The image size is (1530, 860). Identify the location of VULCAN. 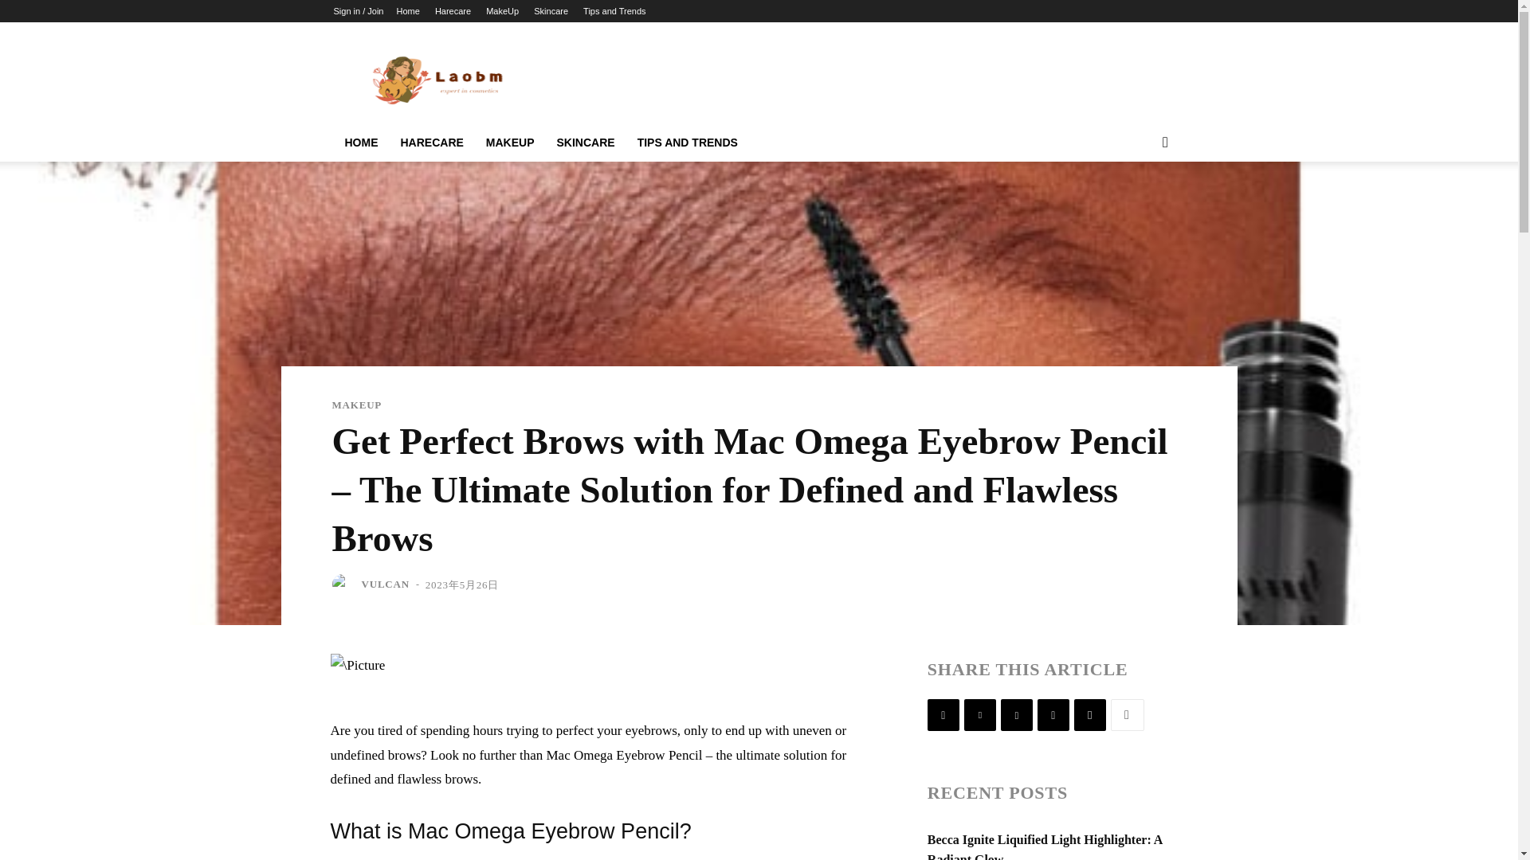
(386, 584).